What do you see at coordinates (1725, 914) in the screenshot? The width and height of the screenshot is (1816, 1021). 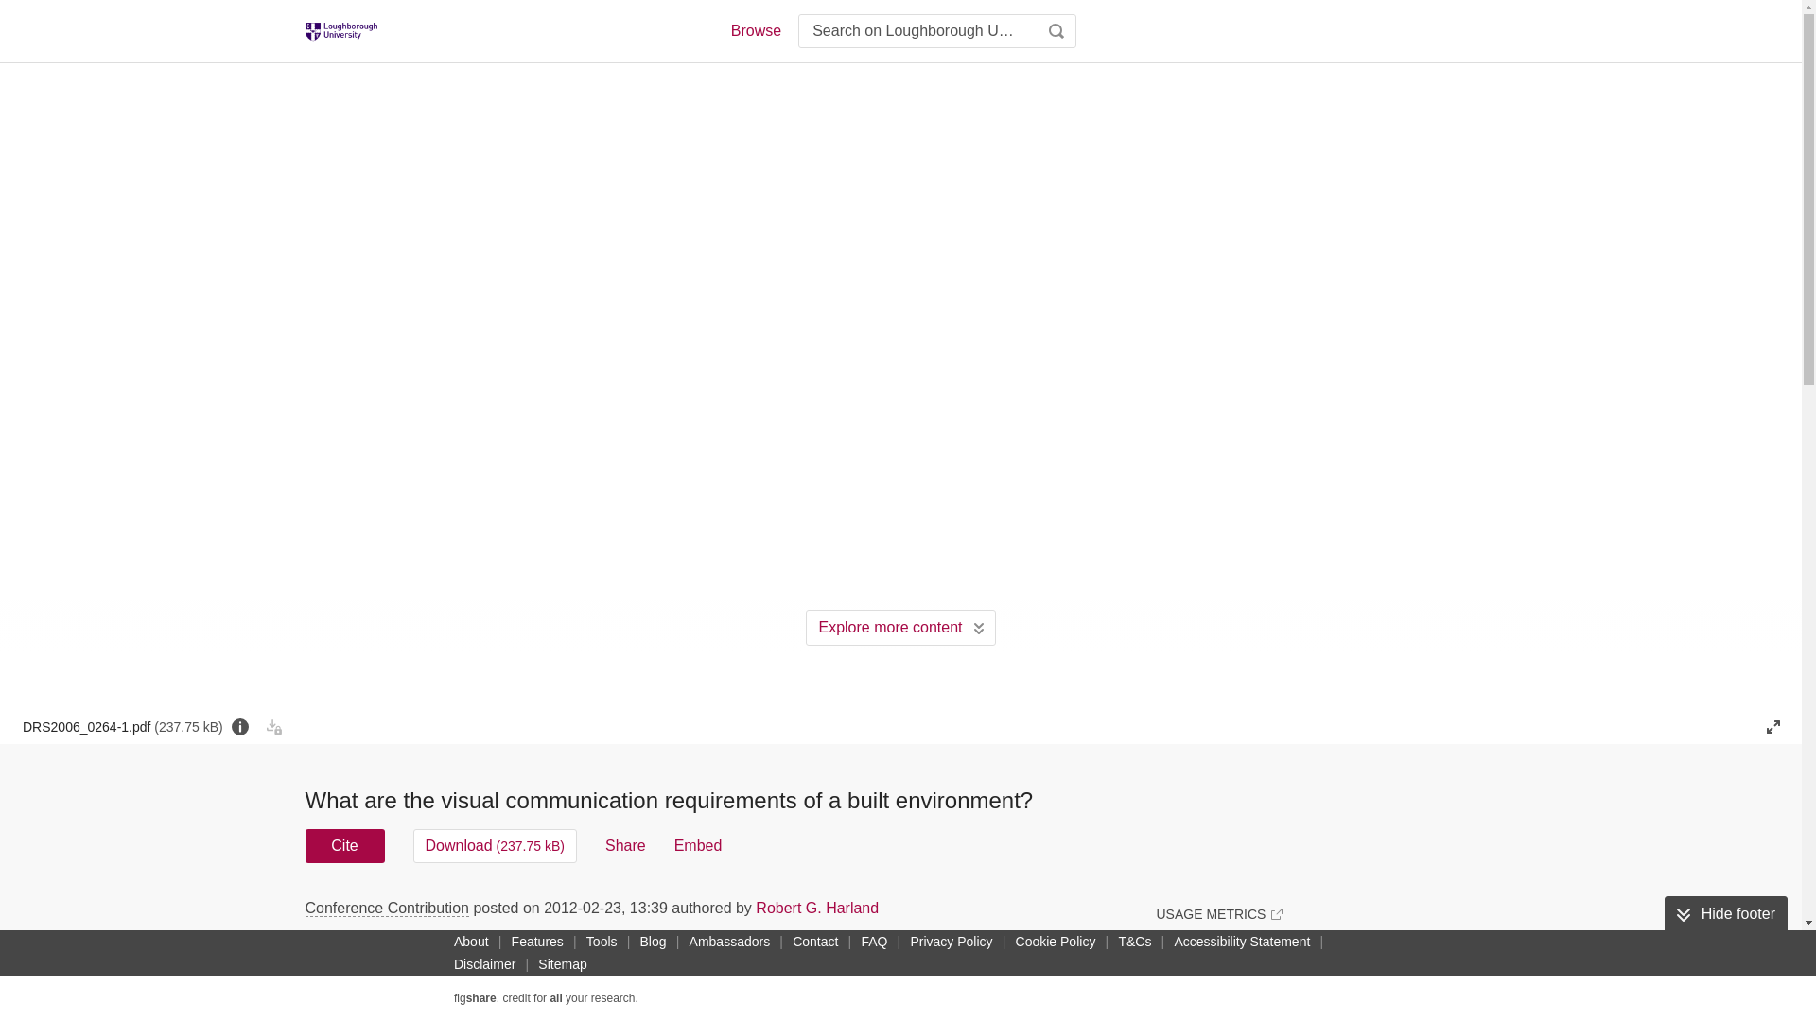 I see `Hide footer` at bounding box center [1725, 914].